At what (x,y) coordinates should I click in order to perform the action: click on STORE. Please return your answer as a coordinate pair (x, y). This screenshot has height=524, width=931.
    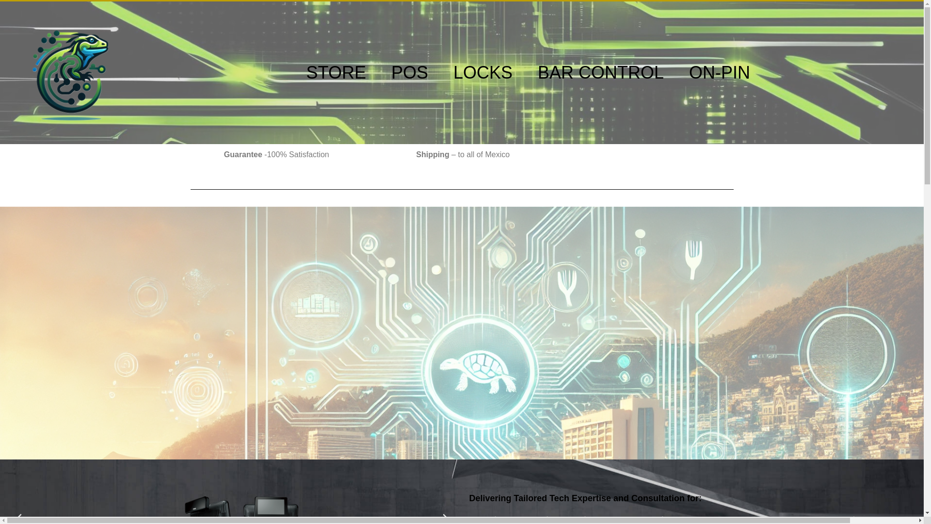
    Looking at the image, I should click on (336, 73).